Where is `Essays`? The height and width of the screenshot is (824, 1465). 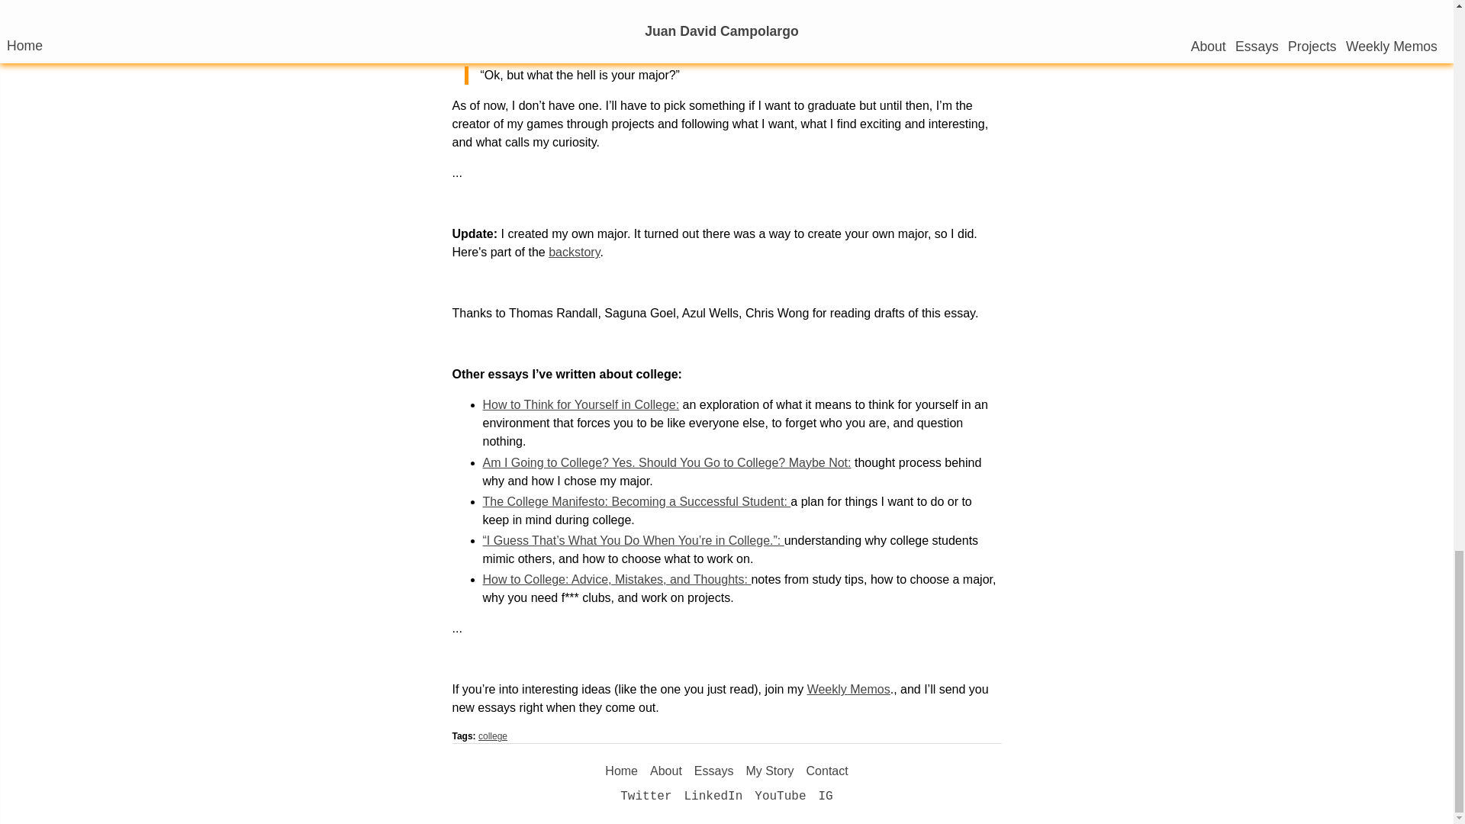 Essays is located at coordinates (714, 771).